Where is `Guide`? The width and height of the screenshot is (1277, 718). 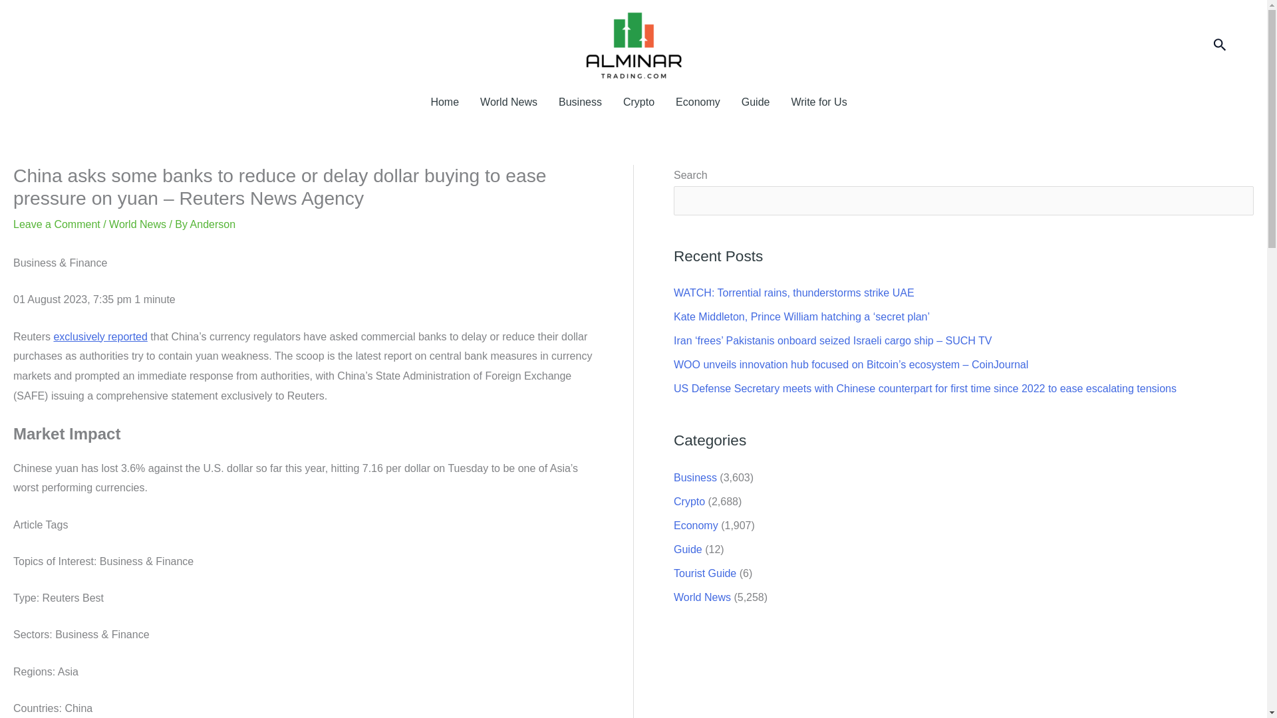
Guide is located at coordinates (756, 102).